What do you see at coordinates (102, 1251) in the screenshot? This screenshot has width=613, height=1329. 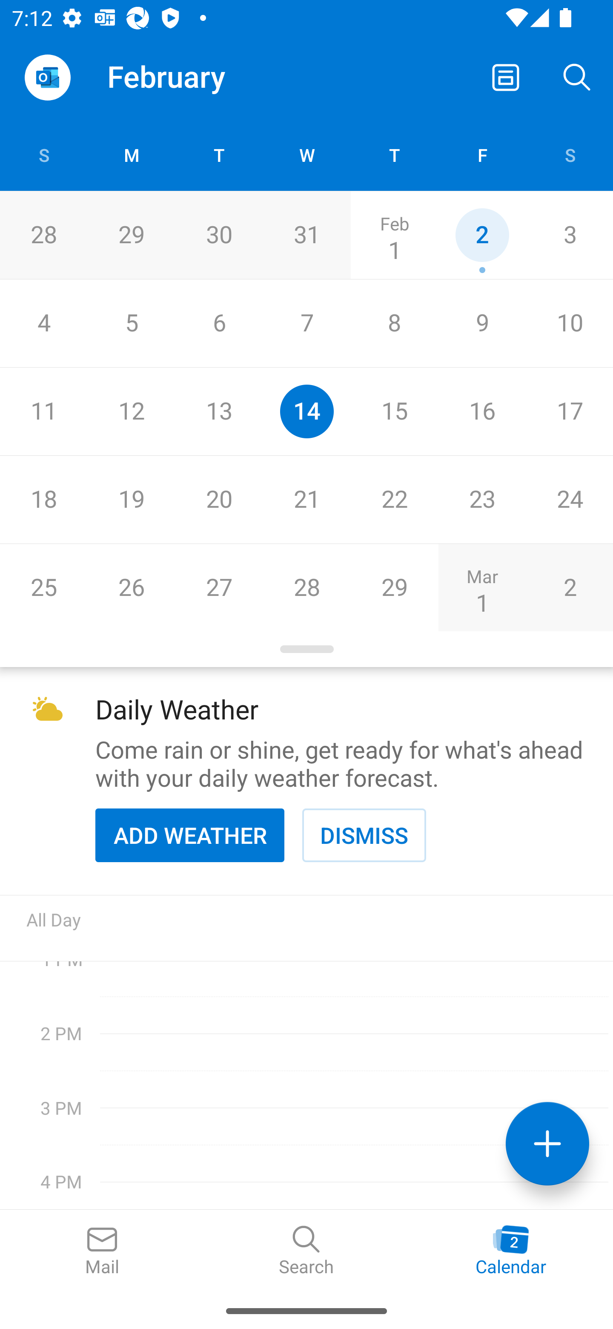 I see `Mail` at bounding box center [102, 1251].